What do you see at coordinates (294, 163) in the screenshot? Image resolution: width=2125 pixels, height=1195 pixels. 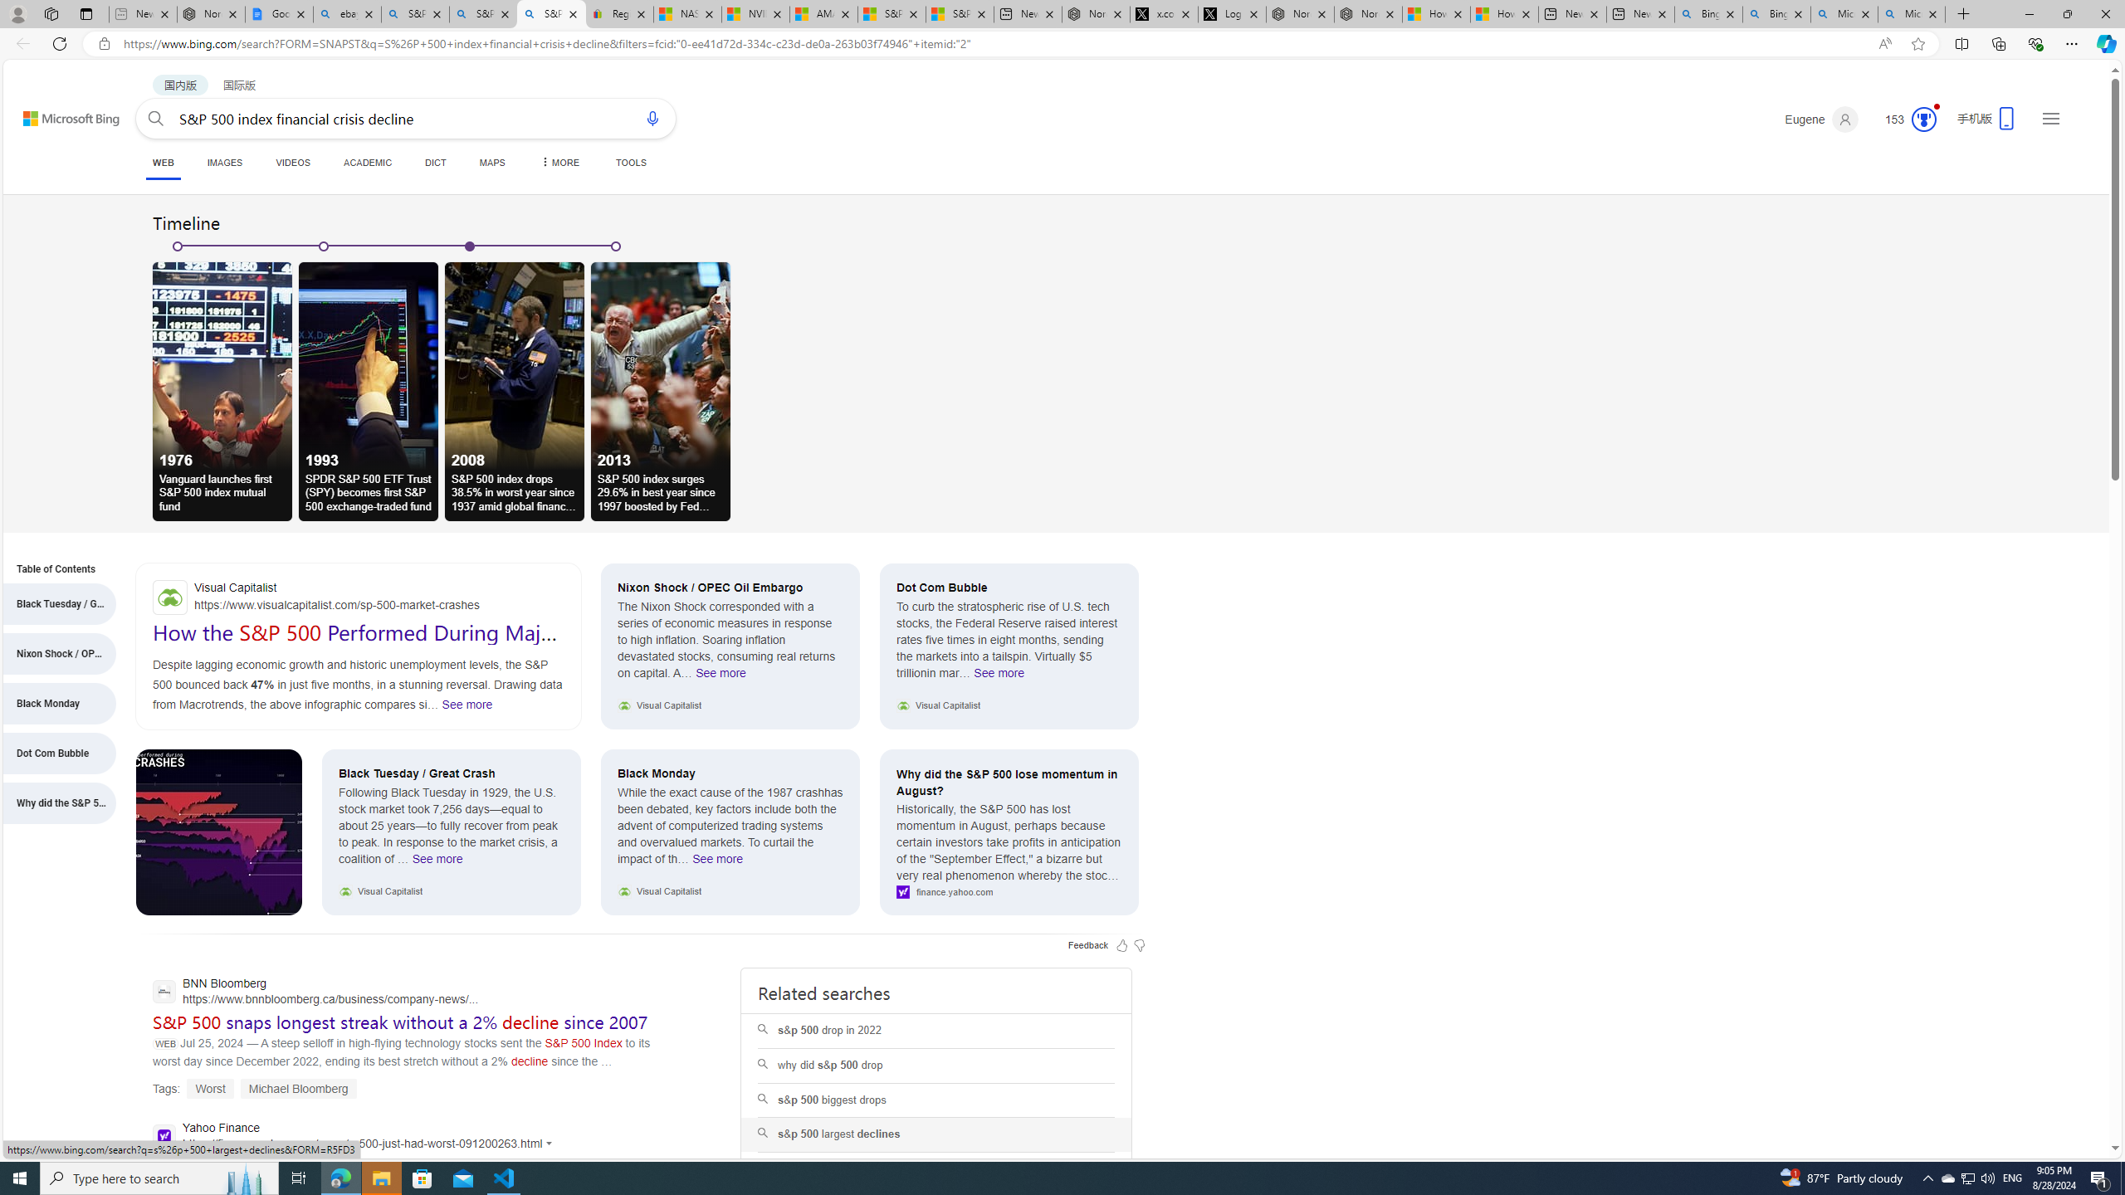 I see `VIDEOS` at bounding box center [294, 163].